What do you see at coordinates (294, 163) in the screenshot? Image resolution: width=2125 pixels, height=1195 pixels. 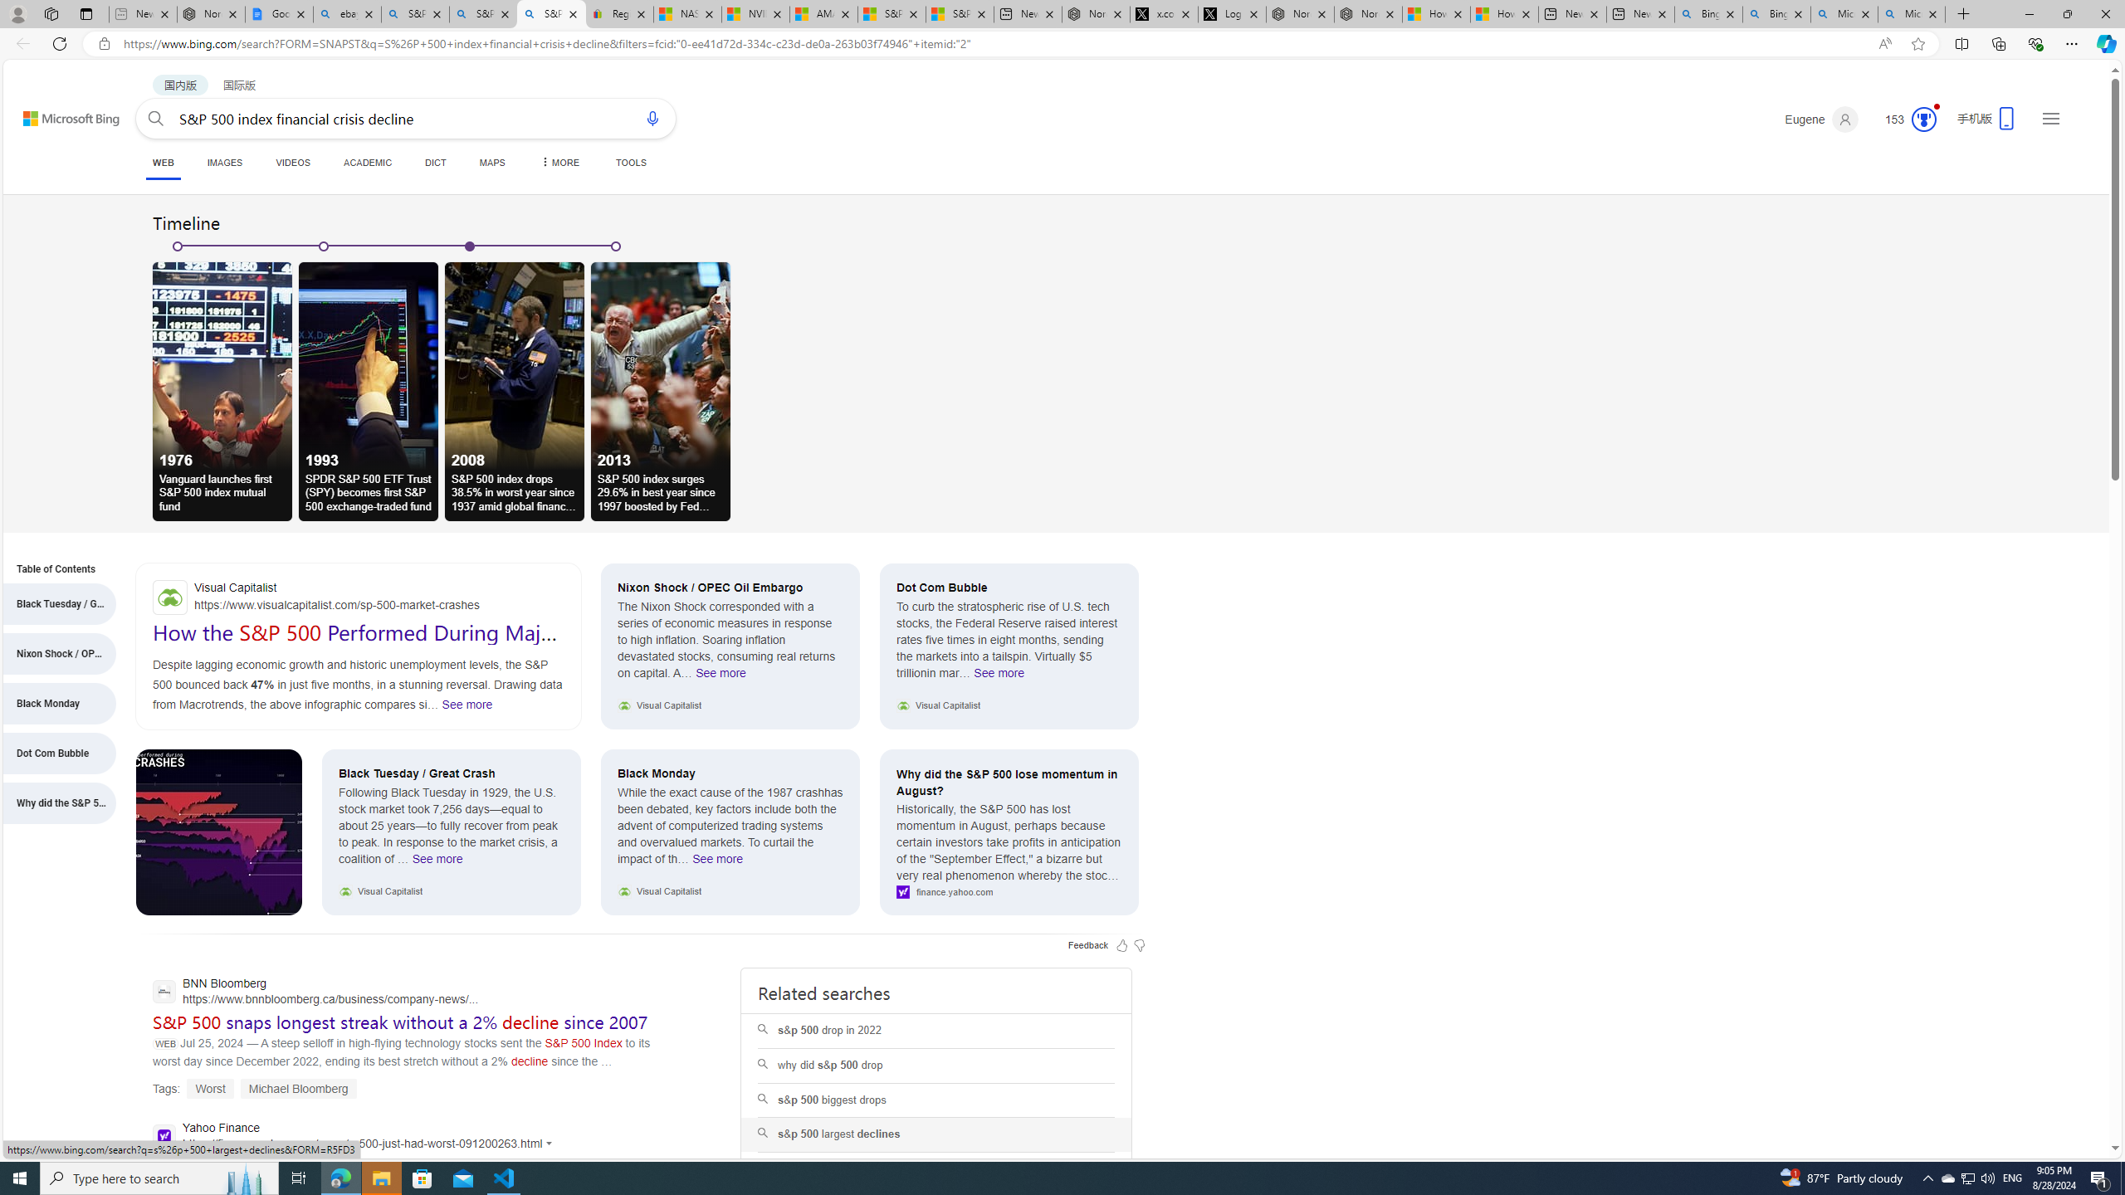 I see `VIDEOS` at bounding box center [294, 163].